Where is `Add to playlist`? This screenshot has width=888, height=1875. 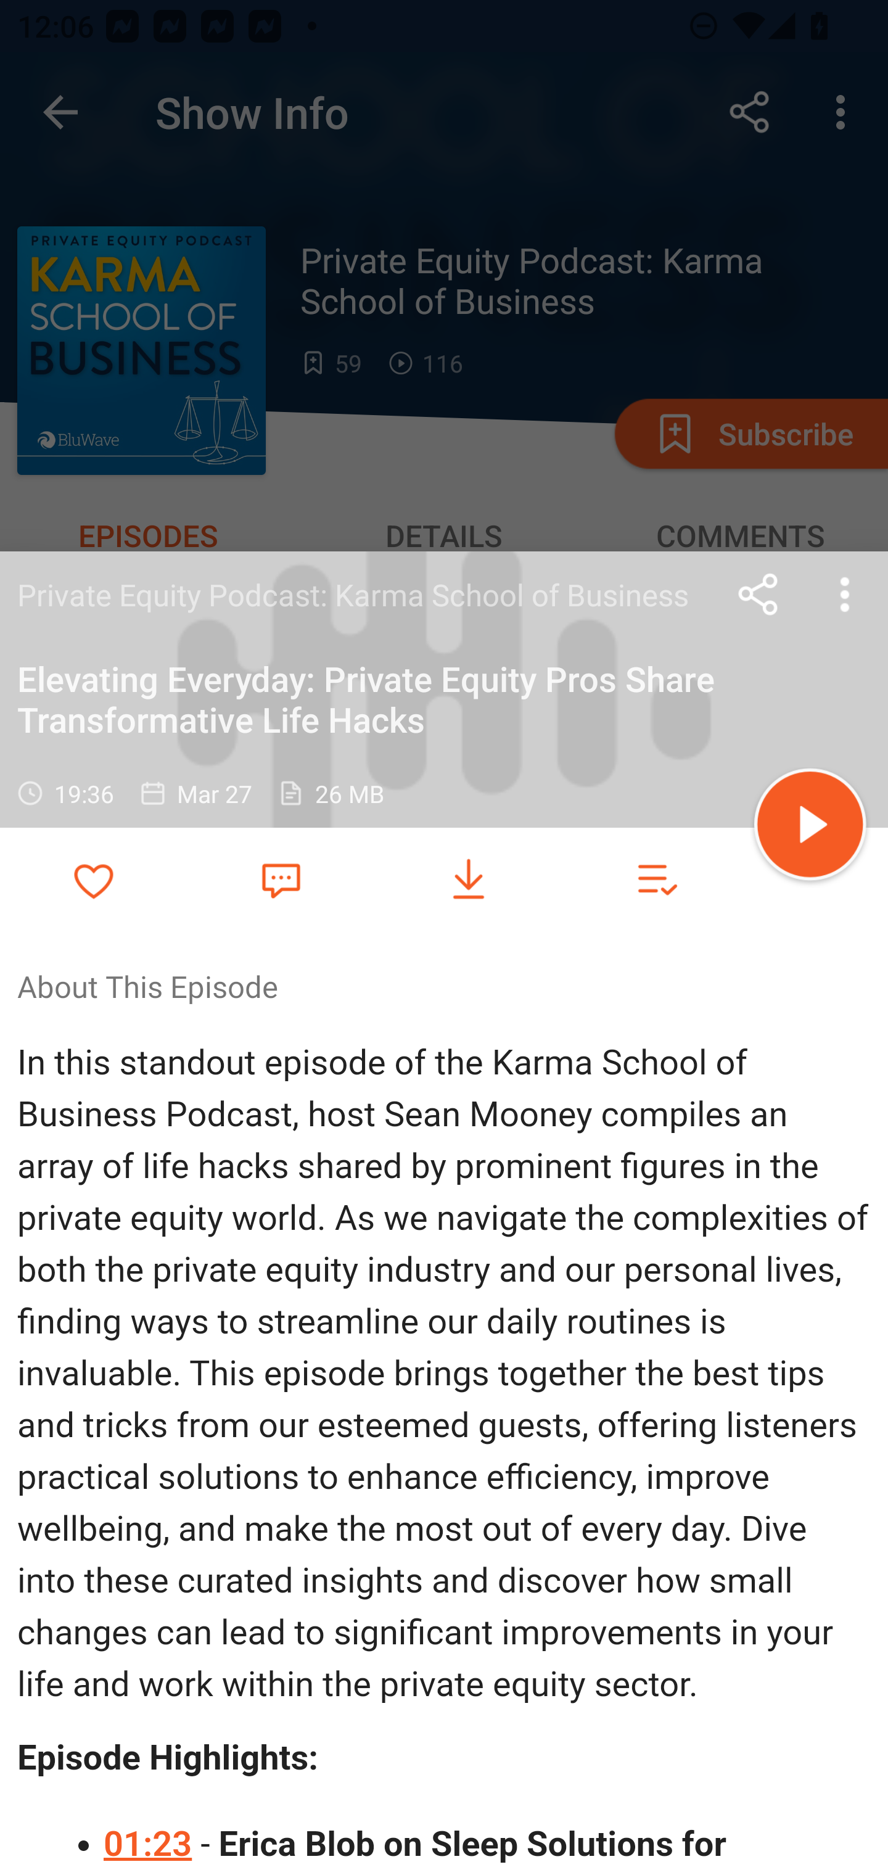
Add to playlist is located at coordinates (656, 880).